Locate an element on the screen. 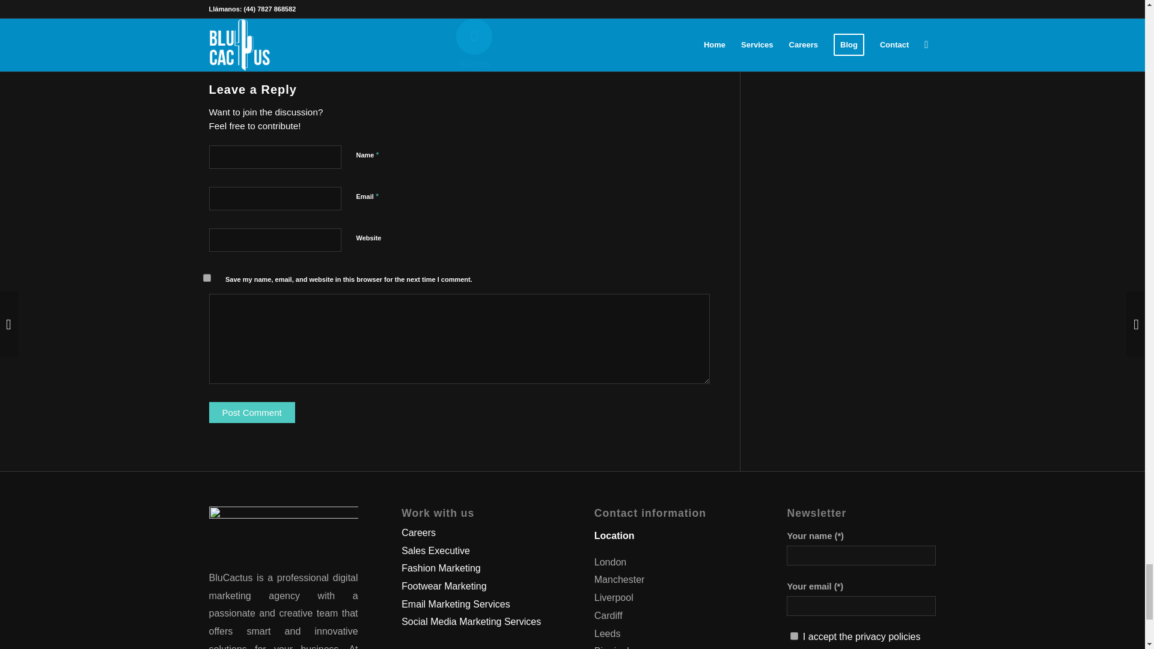 This screenshot has width=1154, height=649. 1 is located at coordinates (795, 636).